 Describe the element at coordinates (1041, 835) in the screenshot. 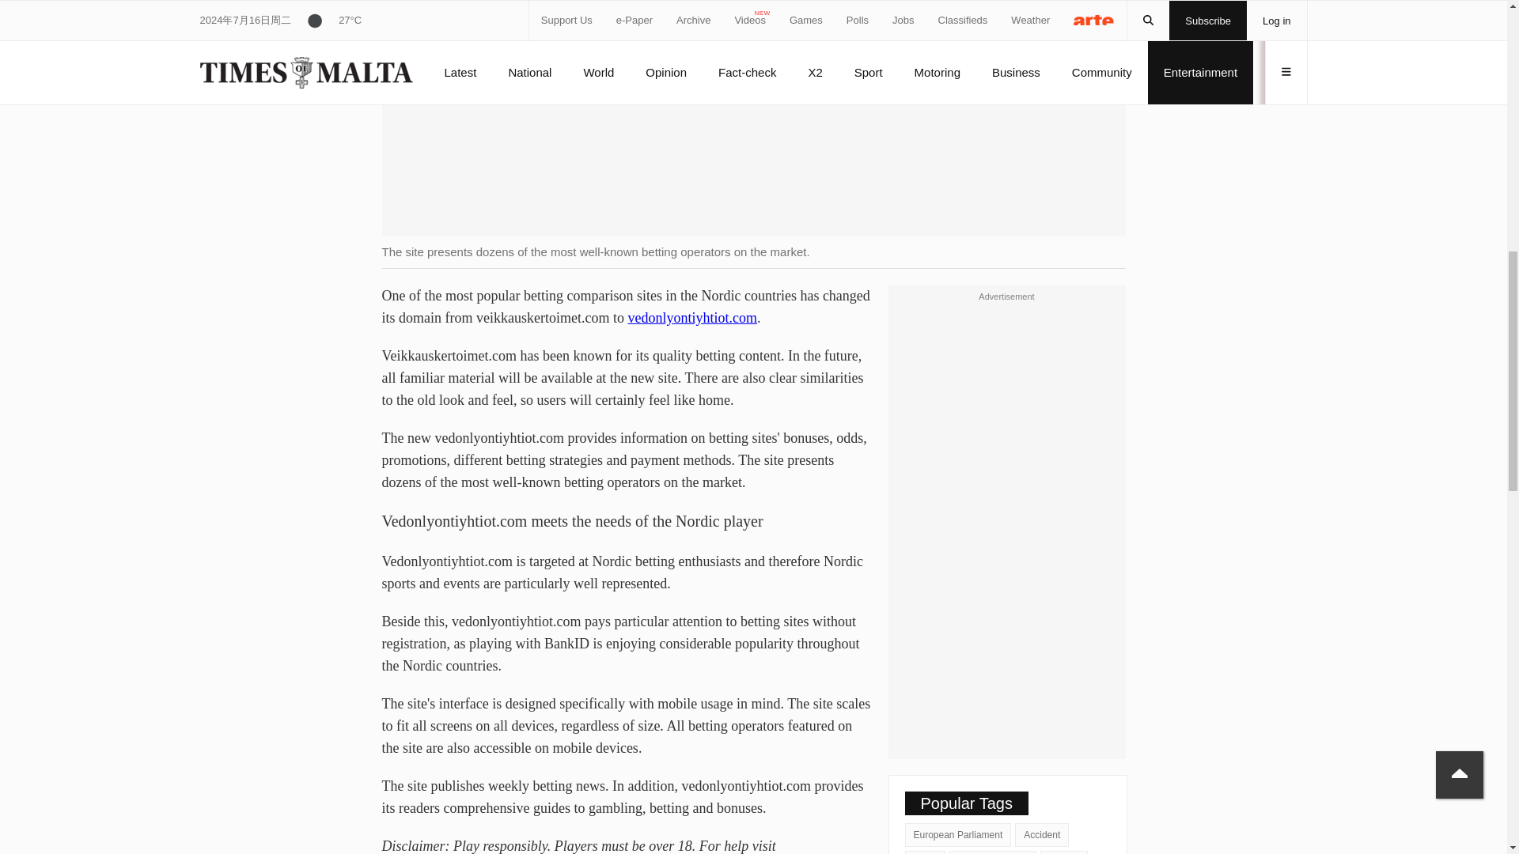

I see `Accident` at that location.